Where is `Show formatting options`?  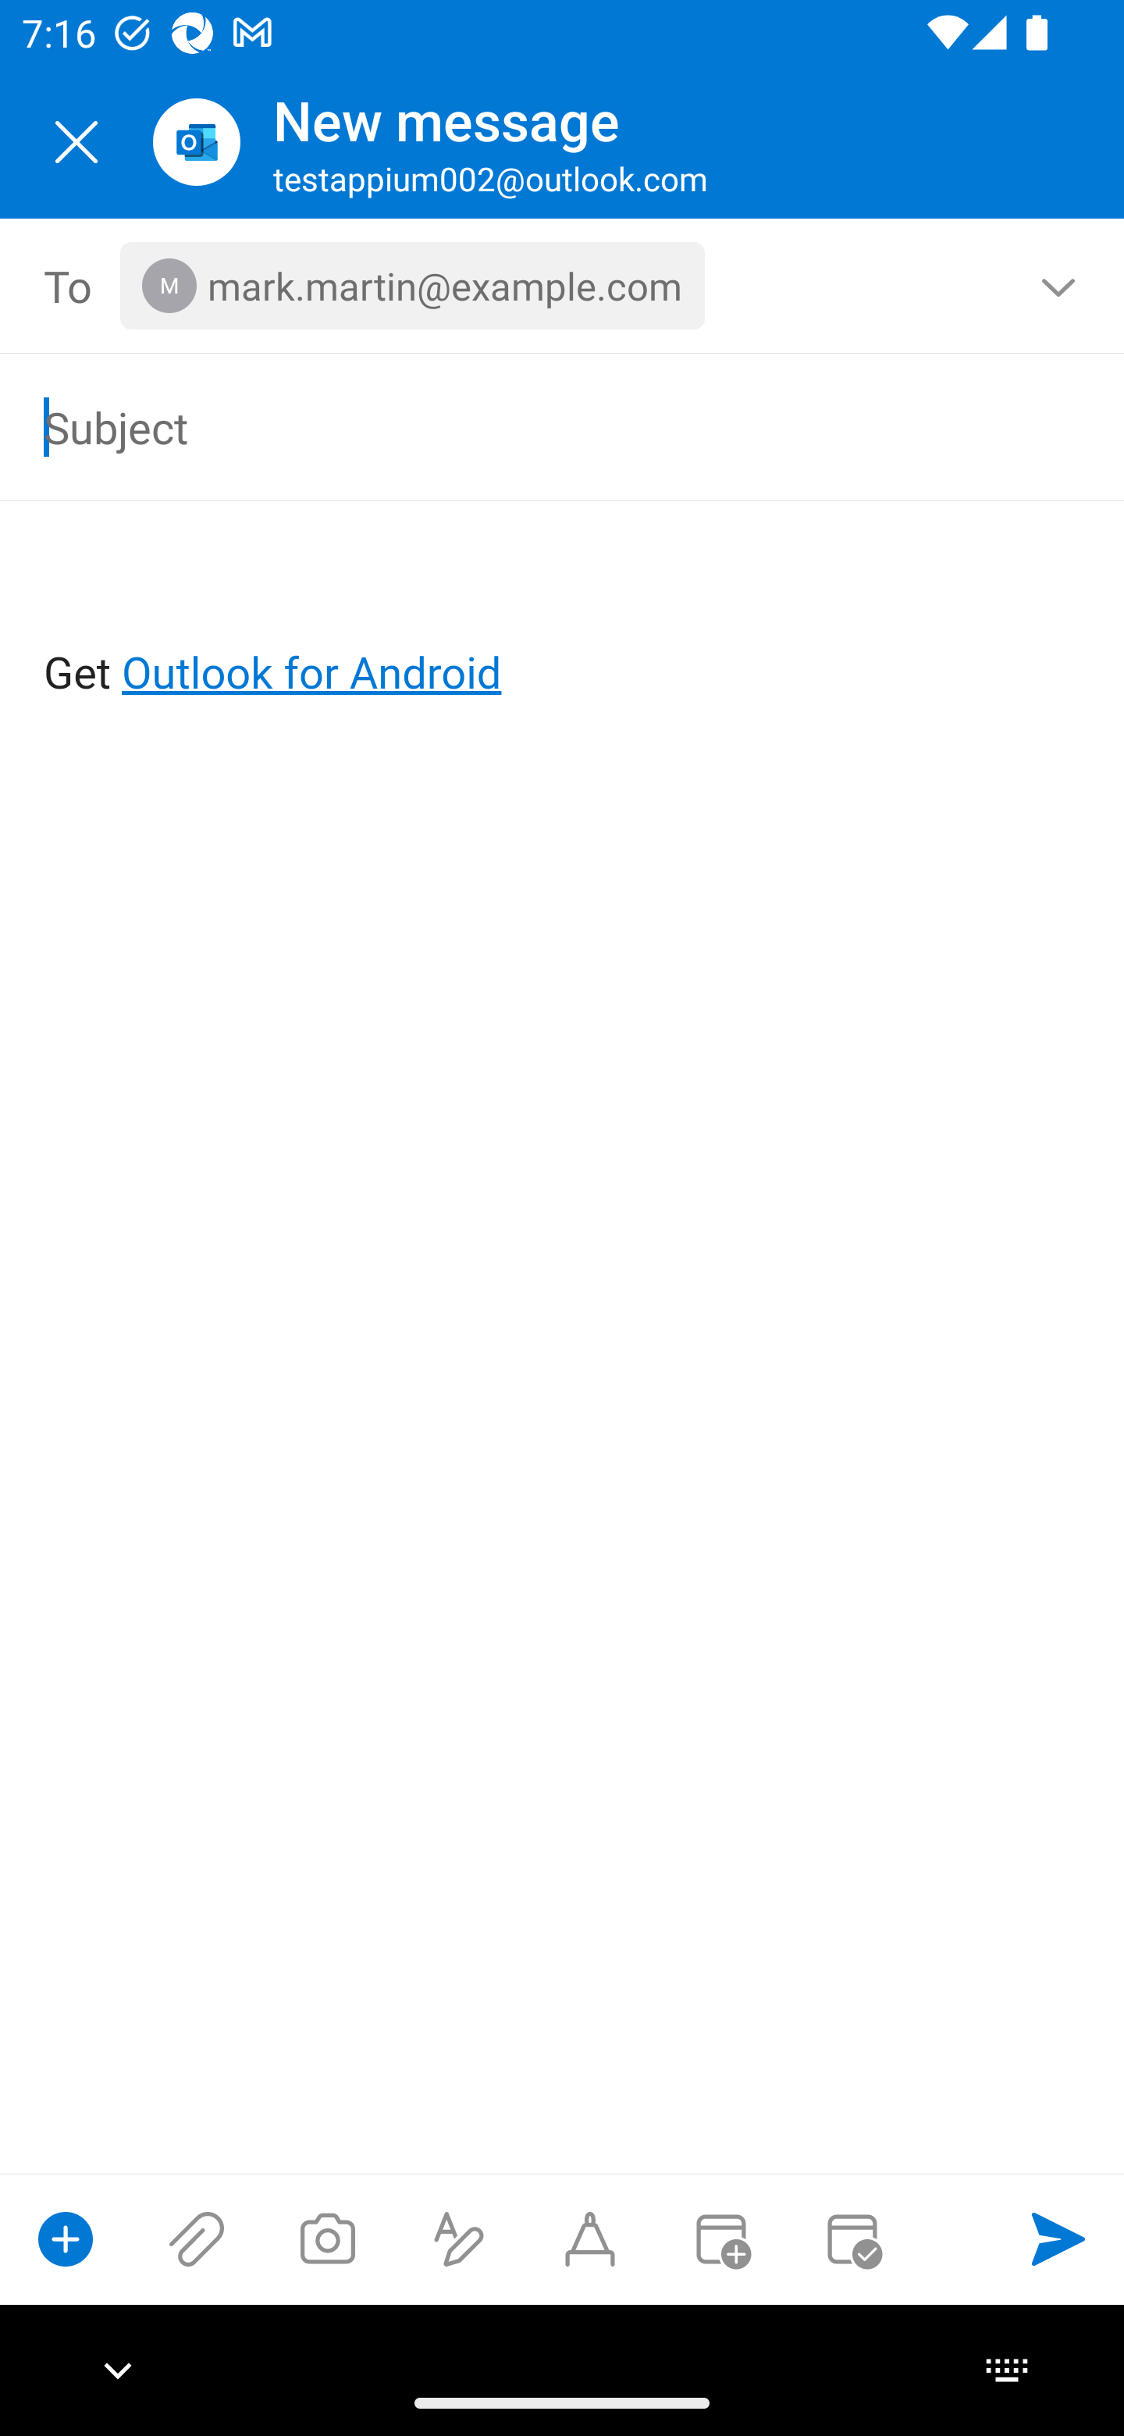
Show formatting options is located at coordinates (459, 2238).